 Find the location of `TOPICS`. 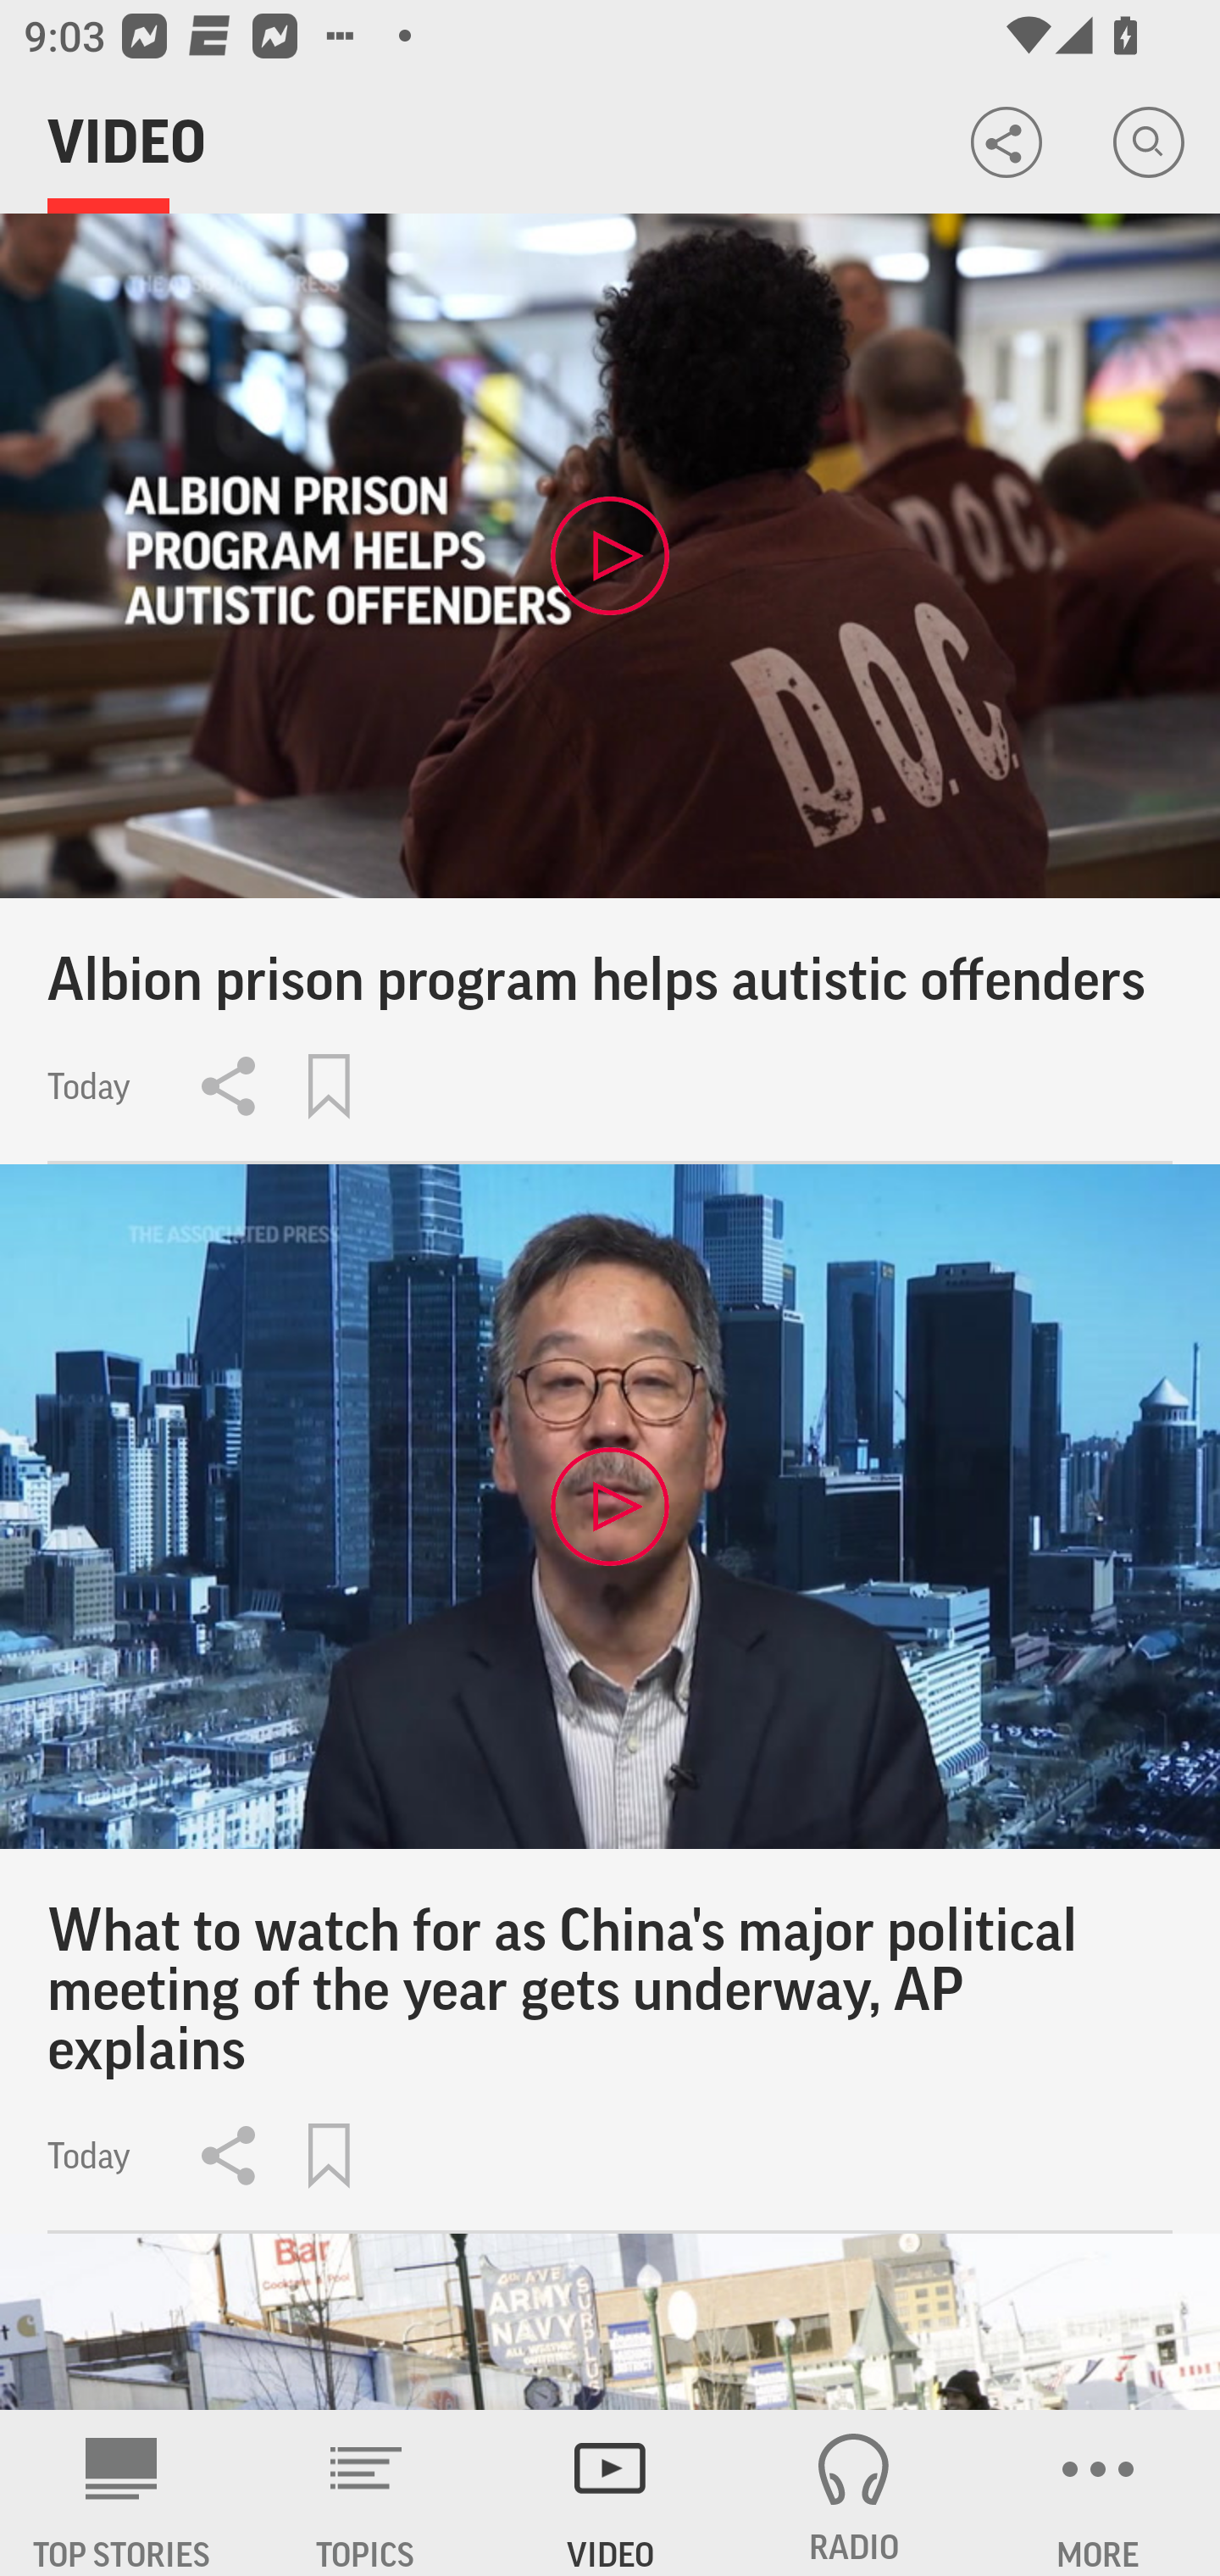

TOPICS is located at coordinates (366, 2493).